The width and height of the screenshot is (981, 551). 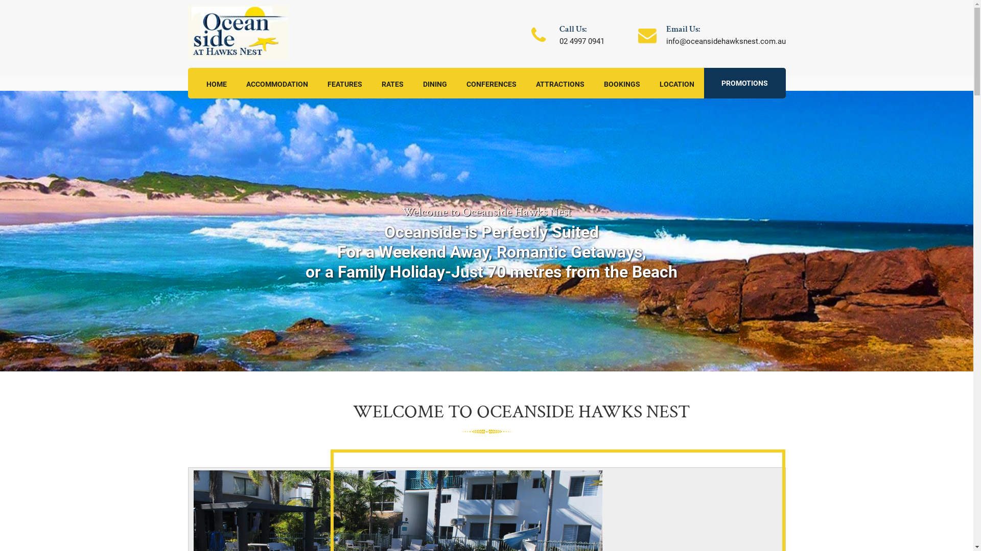 I want to click on DINING, so click(x=435, y=83).